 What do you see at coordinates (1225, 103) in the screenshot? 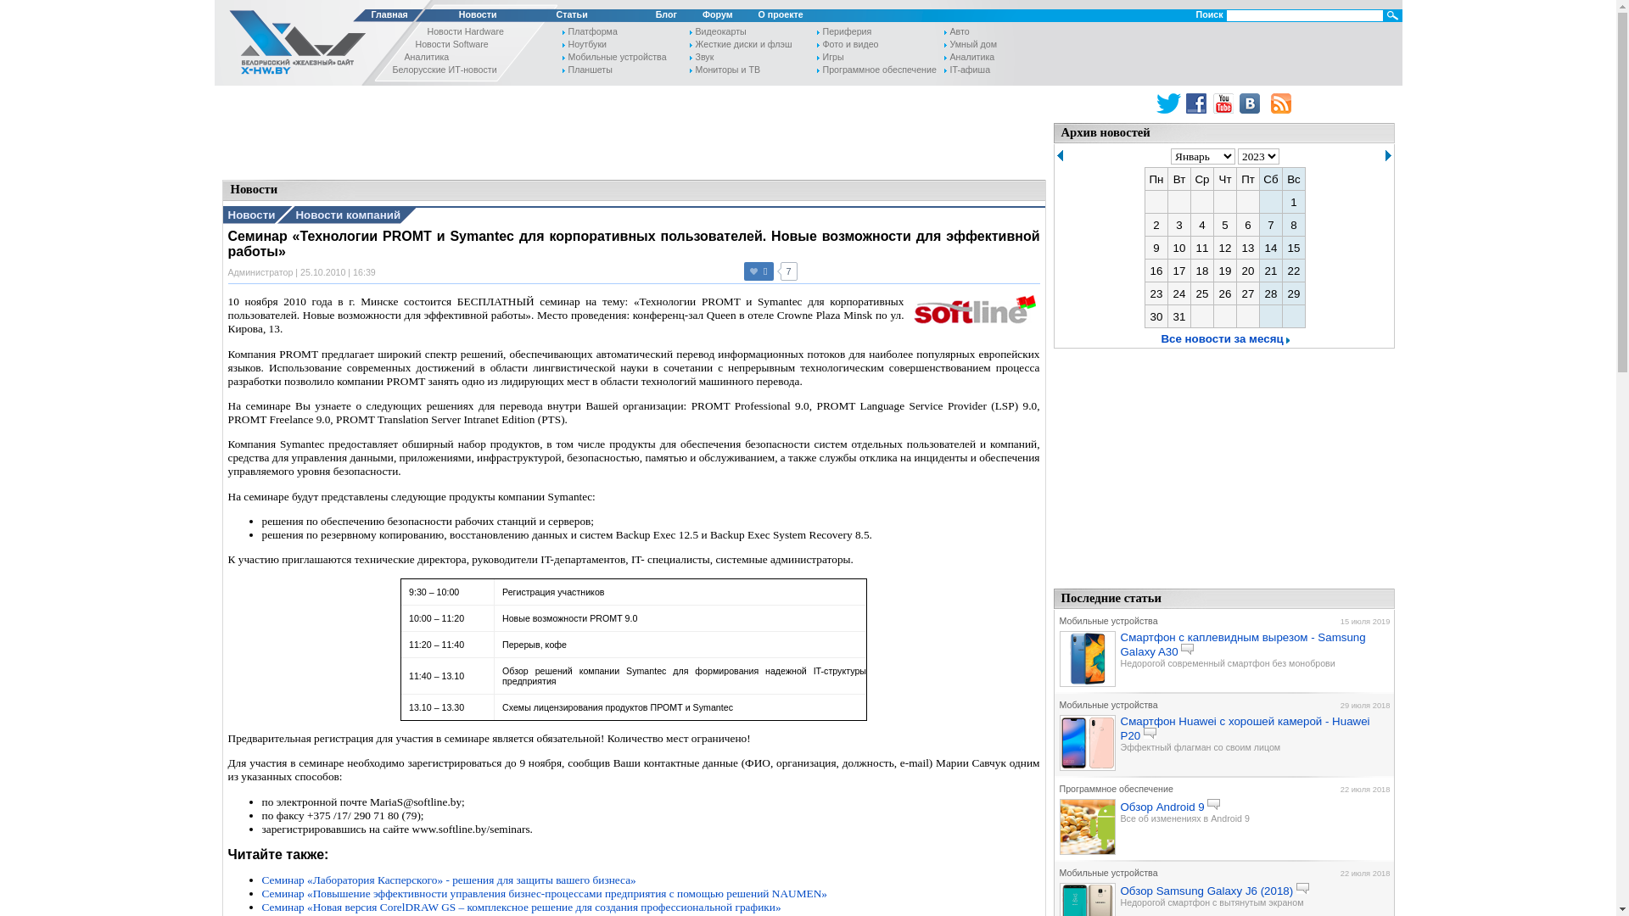
I see `X-HW.BY Youtube` at bounding box center [1225, 103].